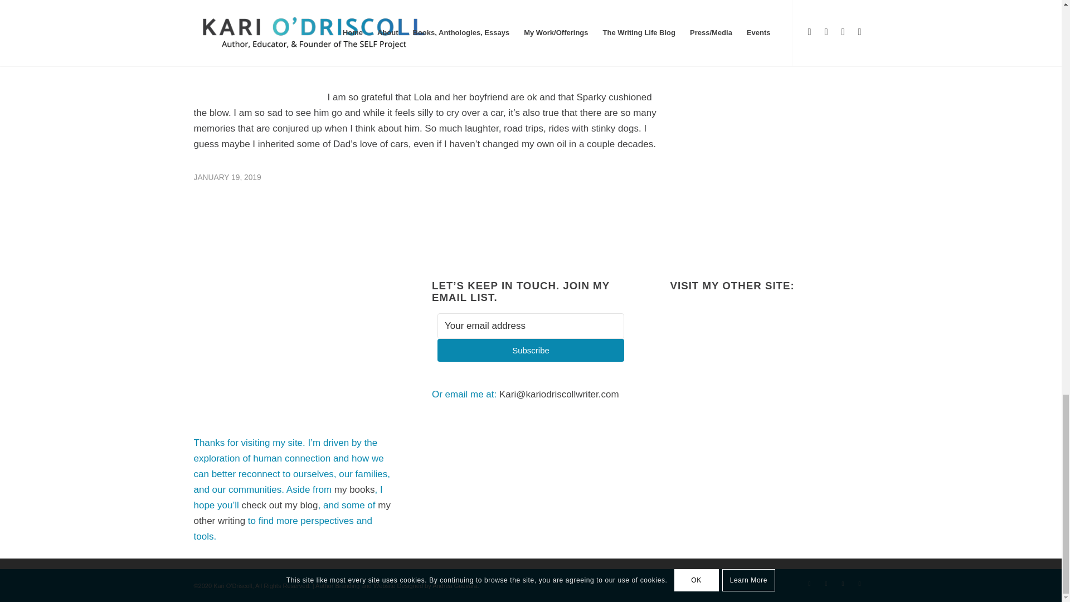 Image resolution: width=1070 pixels, height=602 pixels. What do you see at coordinates (826, 583) in the screenshot?
I see `X` at bounding box center [826, 583].